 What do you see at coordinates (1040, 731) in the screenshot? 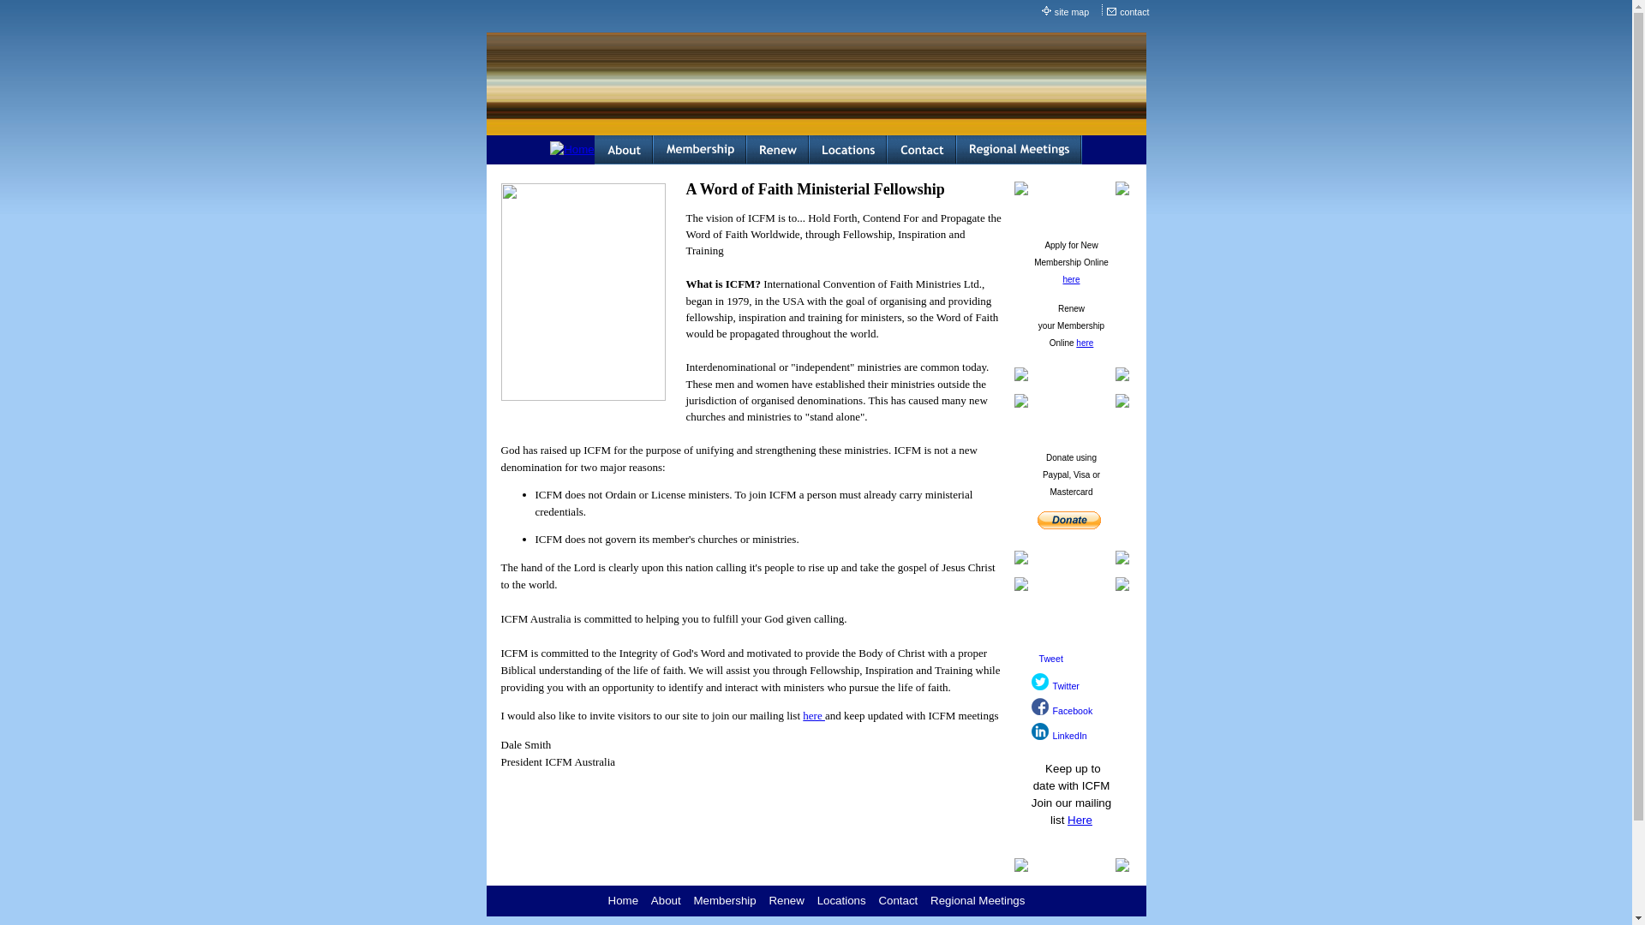
I see `LinkedIn` at bounding box center [1040, 731].